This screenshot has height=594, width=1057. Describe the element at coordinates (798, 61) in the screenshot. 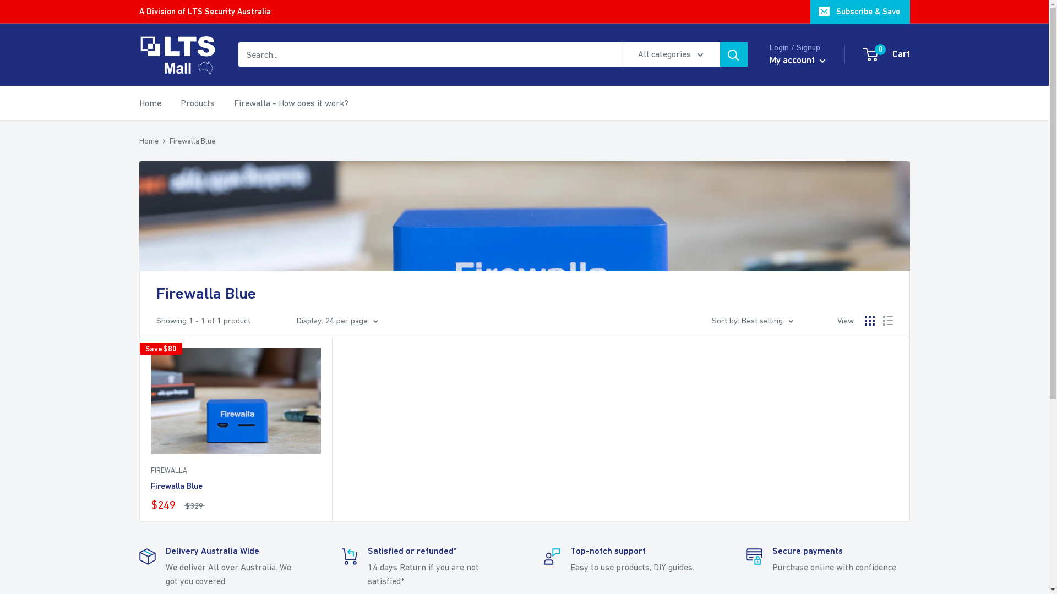

I see `My account` at that location.